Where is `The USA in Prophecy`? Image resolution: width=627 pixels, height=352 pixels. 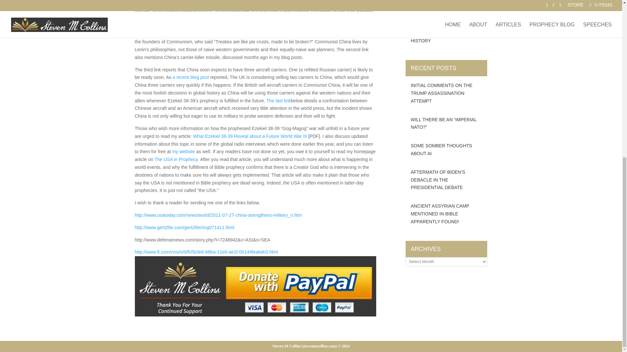 The USA in Prophecy is located at coordinates (176, 159).